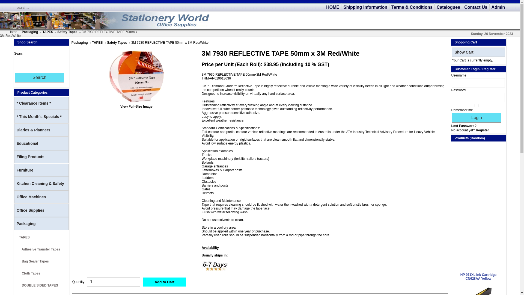 This screenshot has height=295, width=524. I want to click on Show Cart, so click(478, 52).